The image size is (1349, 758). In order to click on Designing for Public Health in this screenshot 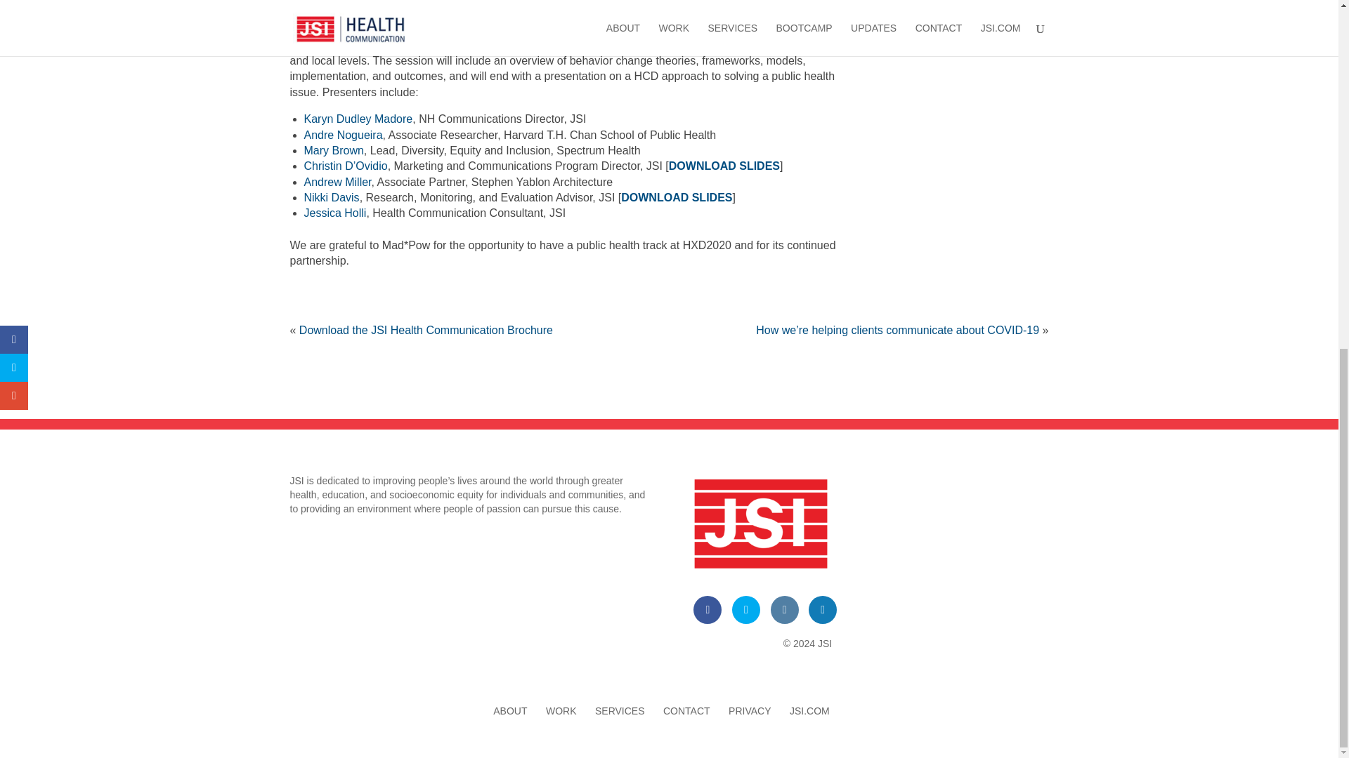, I will do `click(384, 45)`.